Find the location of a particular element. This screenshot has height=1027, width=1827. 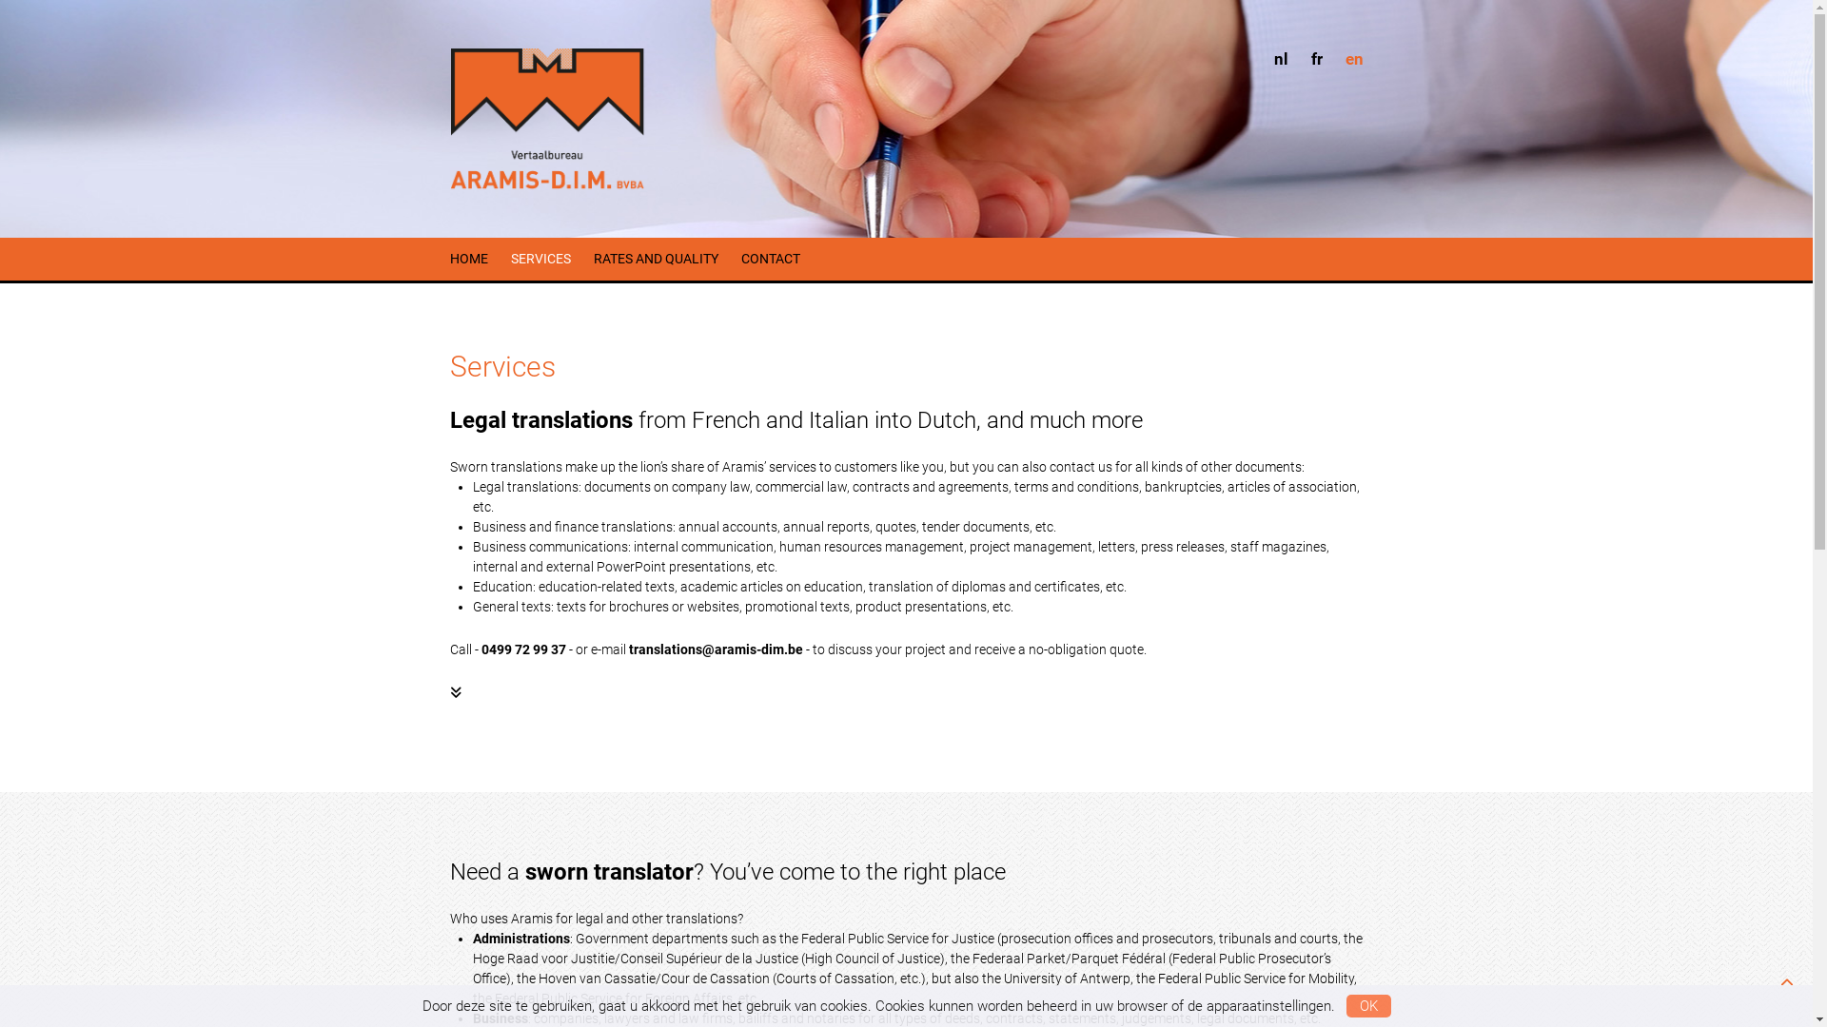

nl is located at coordinates (1281, 60).